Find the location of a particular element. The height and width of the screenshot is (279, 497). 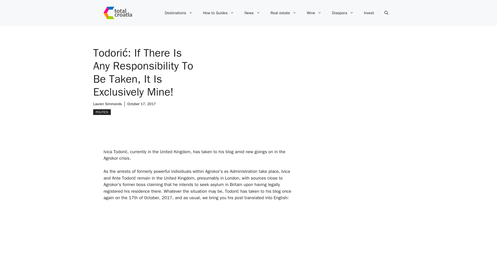

Destinations is located at coordinates (179, 13).